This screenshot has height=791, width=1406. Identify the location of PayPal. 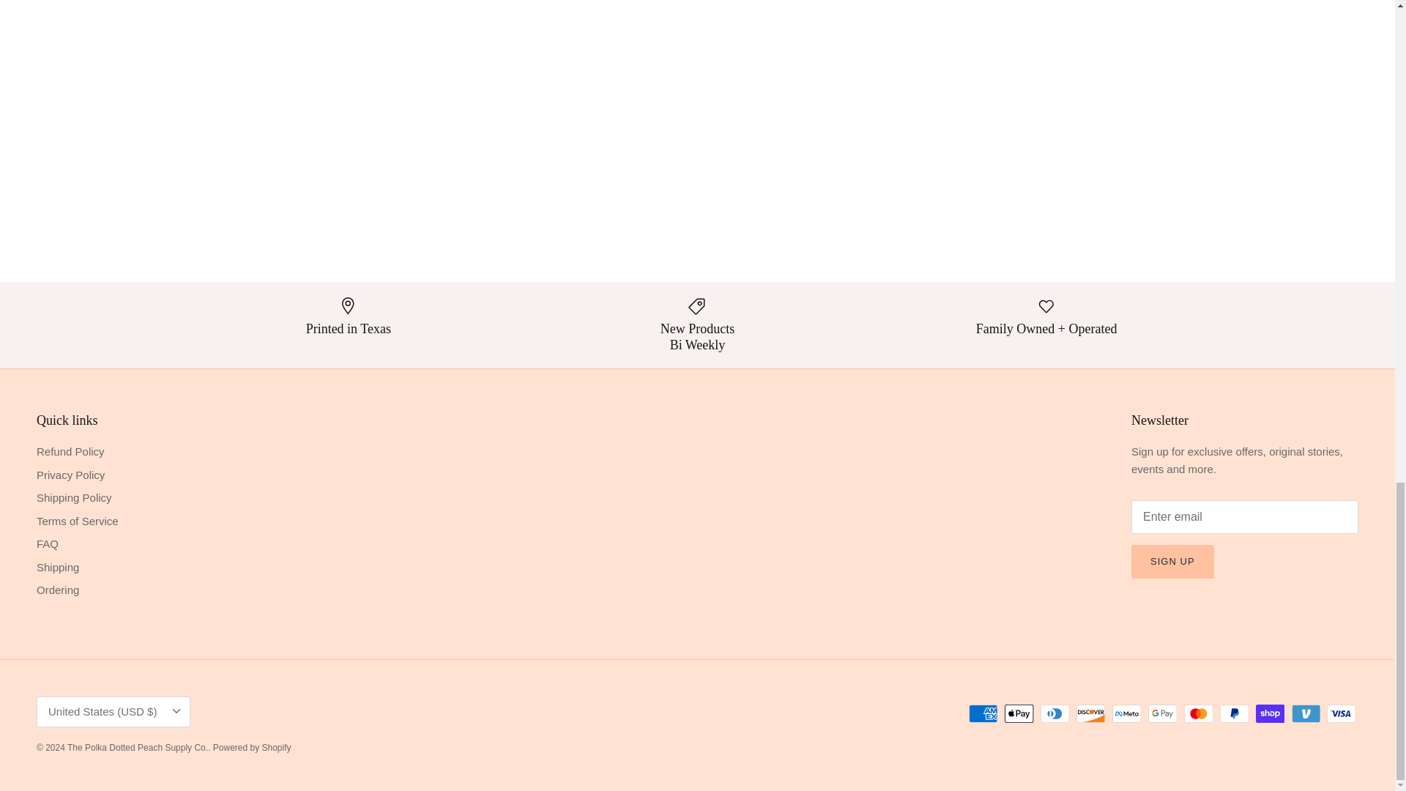
(1234, 713).